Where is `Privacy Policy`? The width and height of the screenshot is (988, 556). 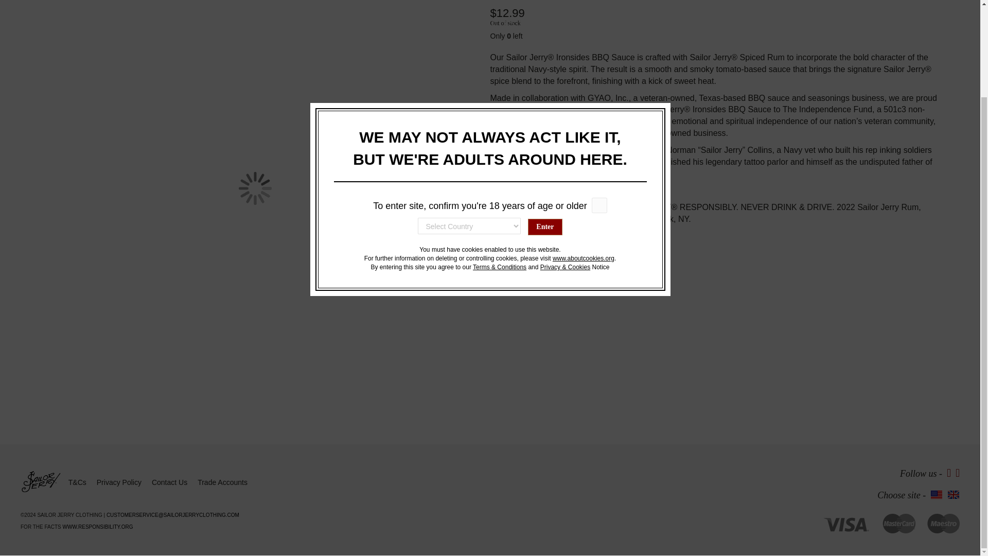
Privacy Policy is located at coordinates (119, 482).